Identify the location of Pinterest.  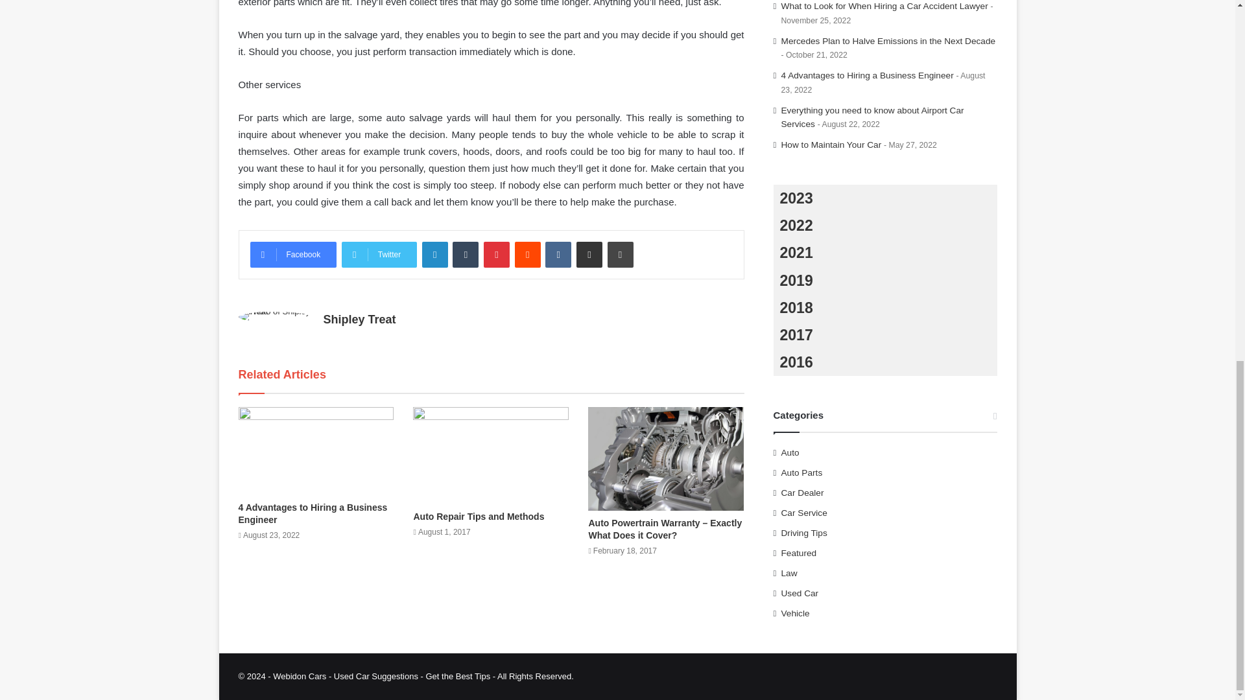
(497, 254).